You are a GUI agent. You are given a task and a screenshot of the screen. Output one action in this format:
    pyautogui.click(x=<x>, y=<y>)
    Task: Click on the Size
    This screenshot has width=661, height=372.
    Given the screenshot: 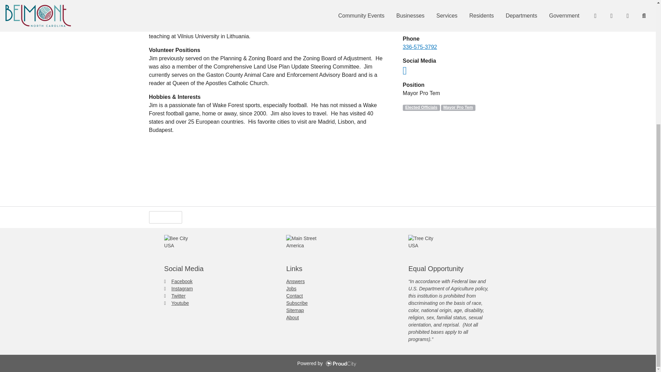 What is the action you would take?
    pyautogui.click(x=229, y=217)
    